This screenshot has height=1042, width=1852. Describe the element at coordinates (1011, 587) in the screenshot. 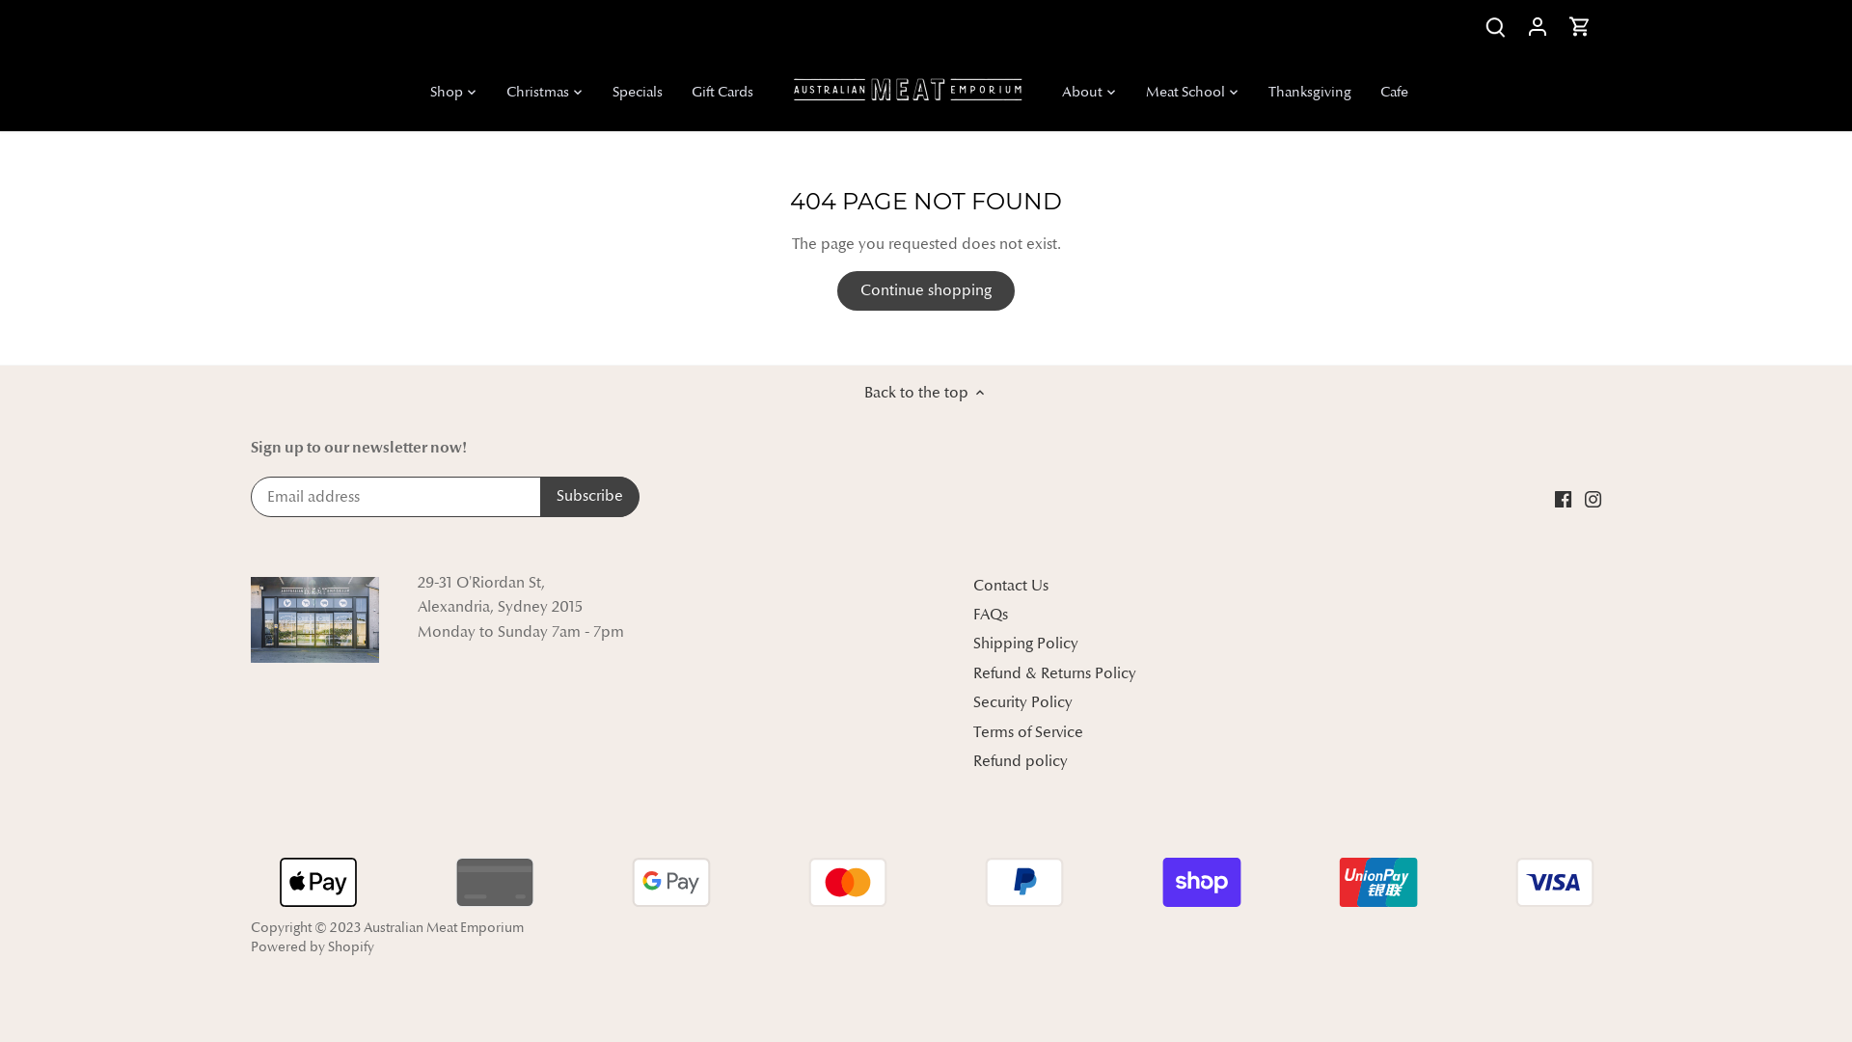

I see `Contact Us` at that location.